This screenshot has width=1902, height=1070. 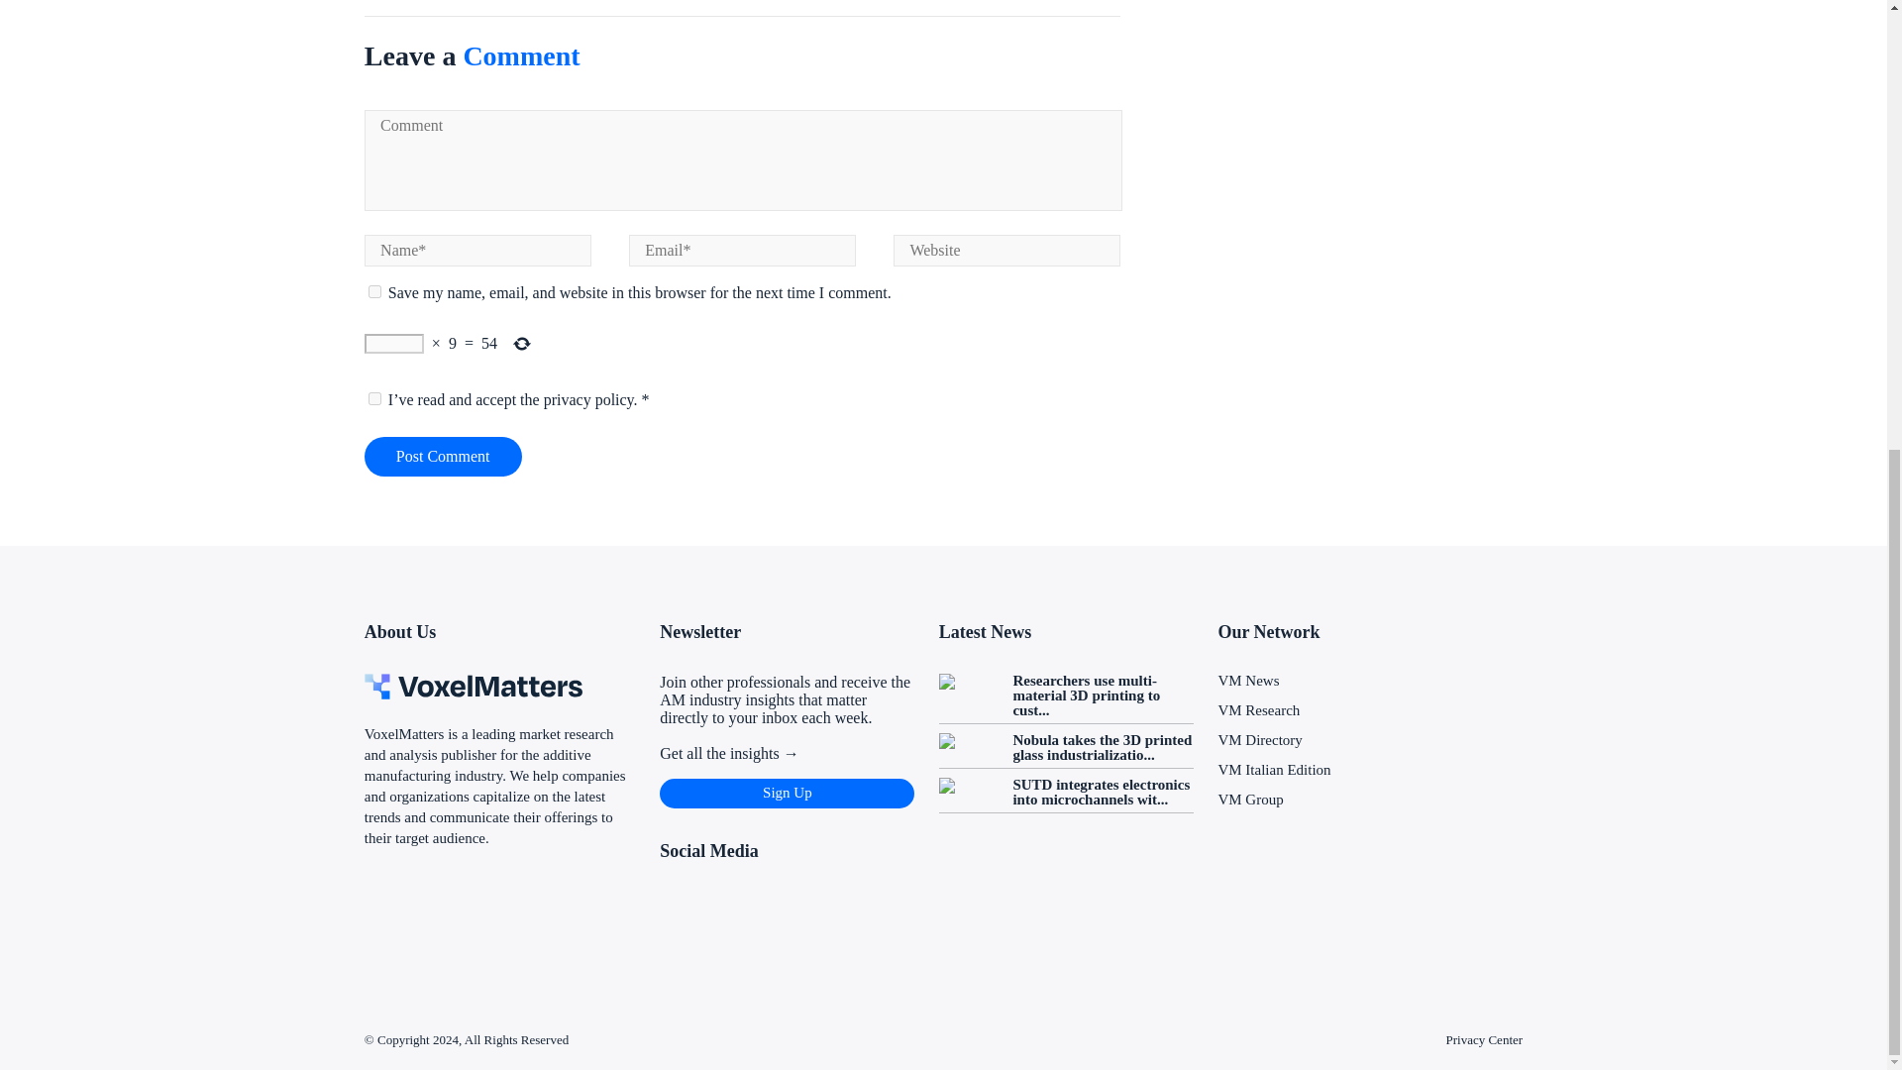 What do you see at coordinates (443, 456) in the screenshot?
I see `Post Comment` at bounding box center [443, 456].